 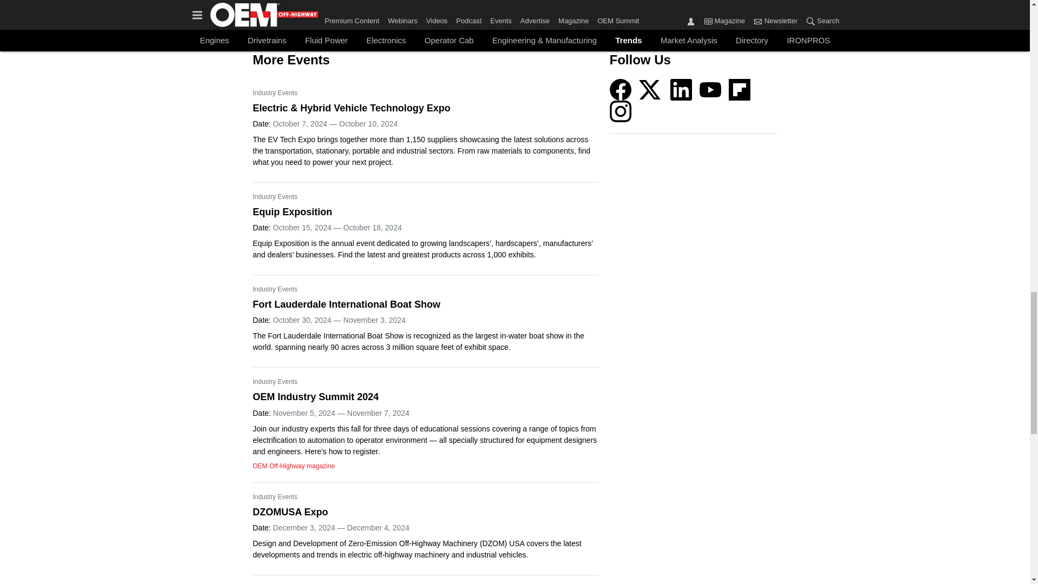 What do you see at coordinates (740, 89) in the screenshot?
I see `Flipboard icon` at bounding box center [740, 89].